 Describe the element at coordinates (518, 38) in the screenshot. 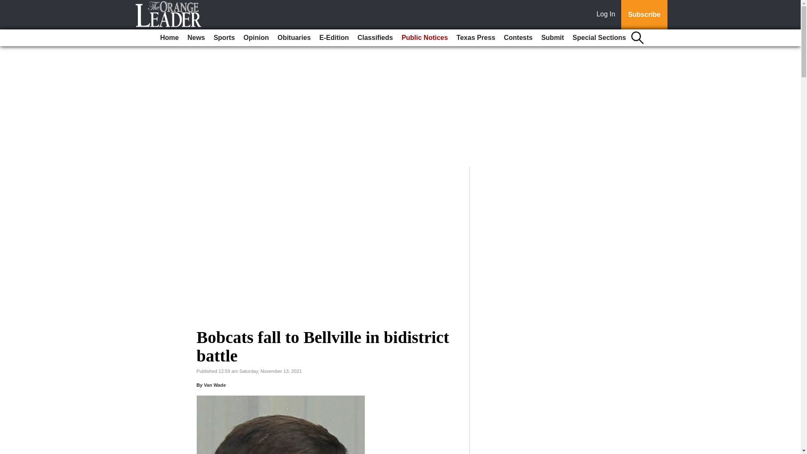

I see `Contests` at that location.